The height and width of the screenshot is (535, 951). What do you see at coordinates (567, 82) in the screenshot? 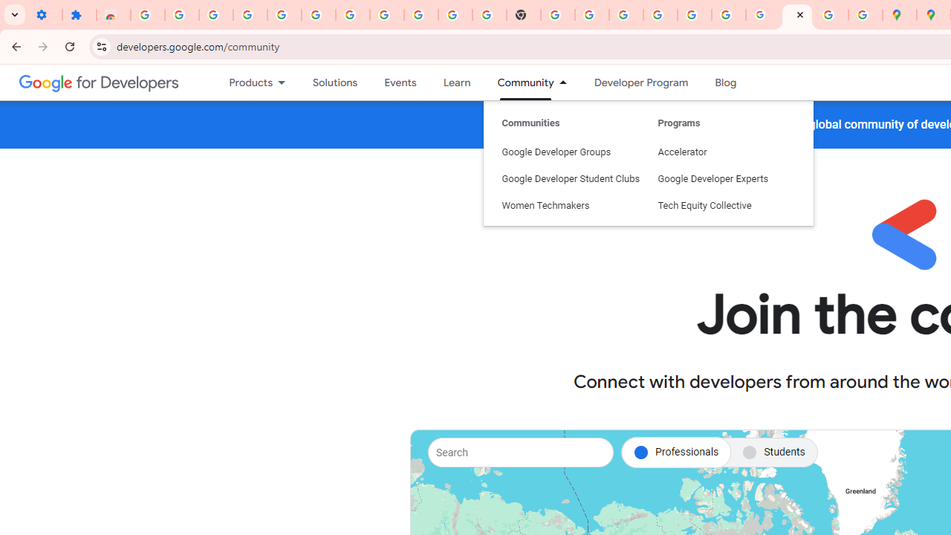
I see `Dropdown menu for Community` at bounding box center [567, 82].